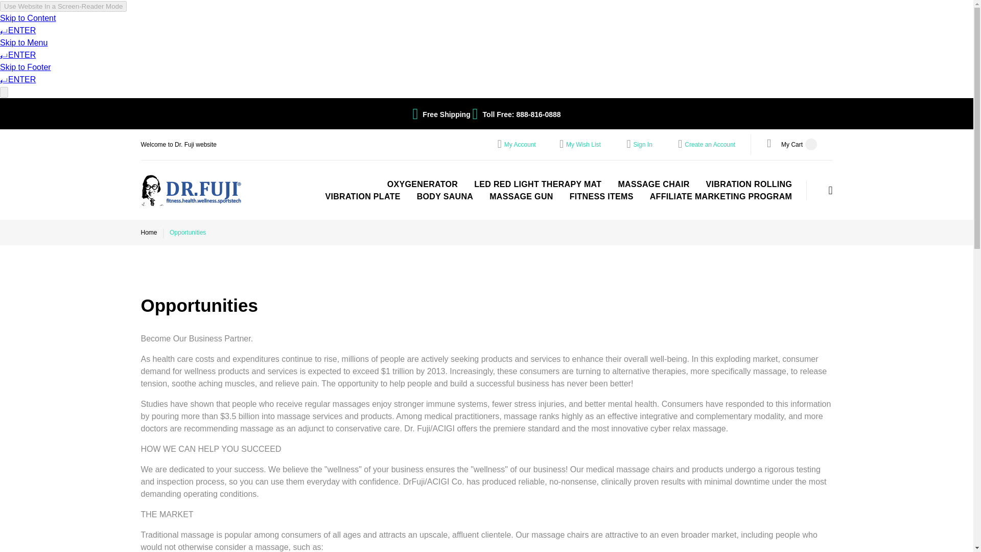 The width and height of the screenshot is (981, 552). Describe the element at coordinates (583, 145) in the screenshot. I see `My Wish List` at that location.